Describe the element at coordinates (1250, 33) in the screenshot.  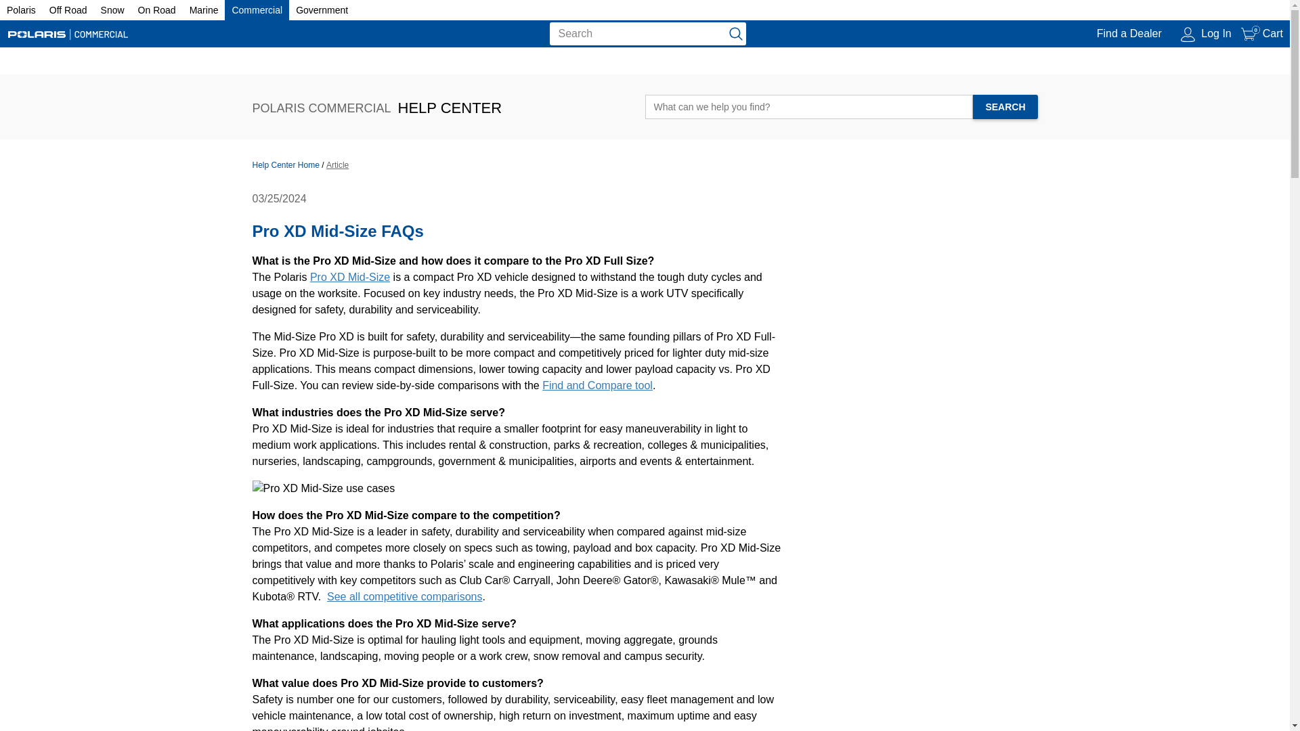
I see `Find a Dealer` at that location.